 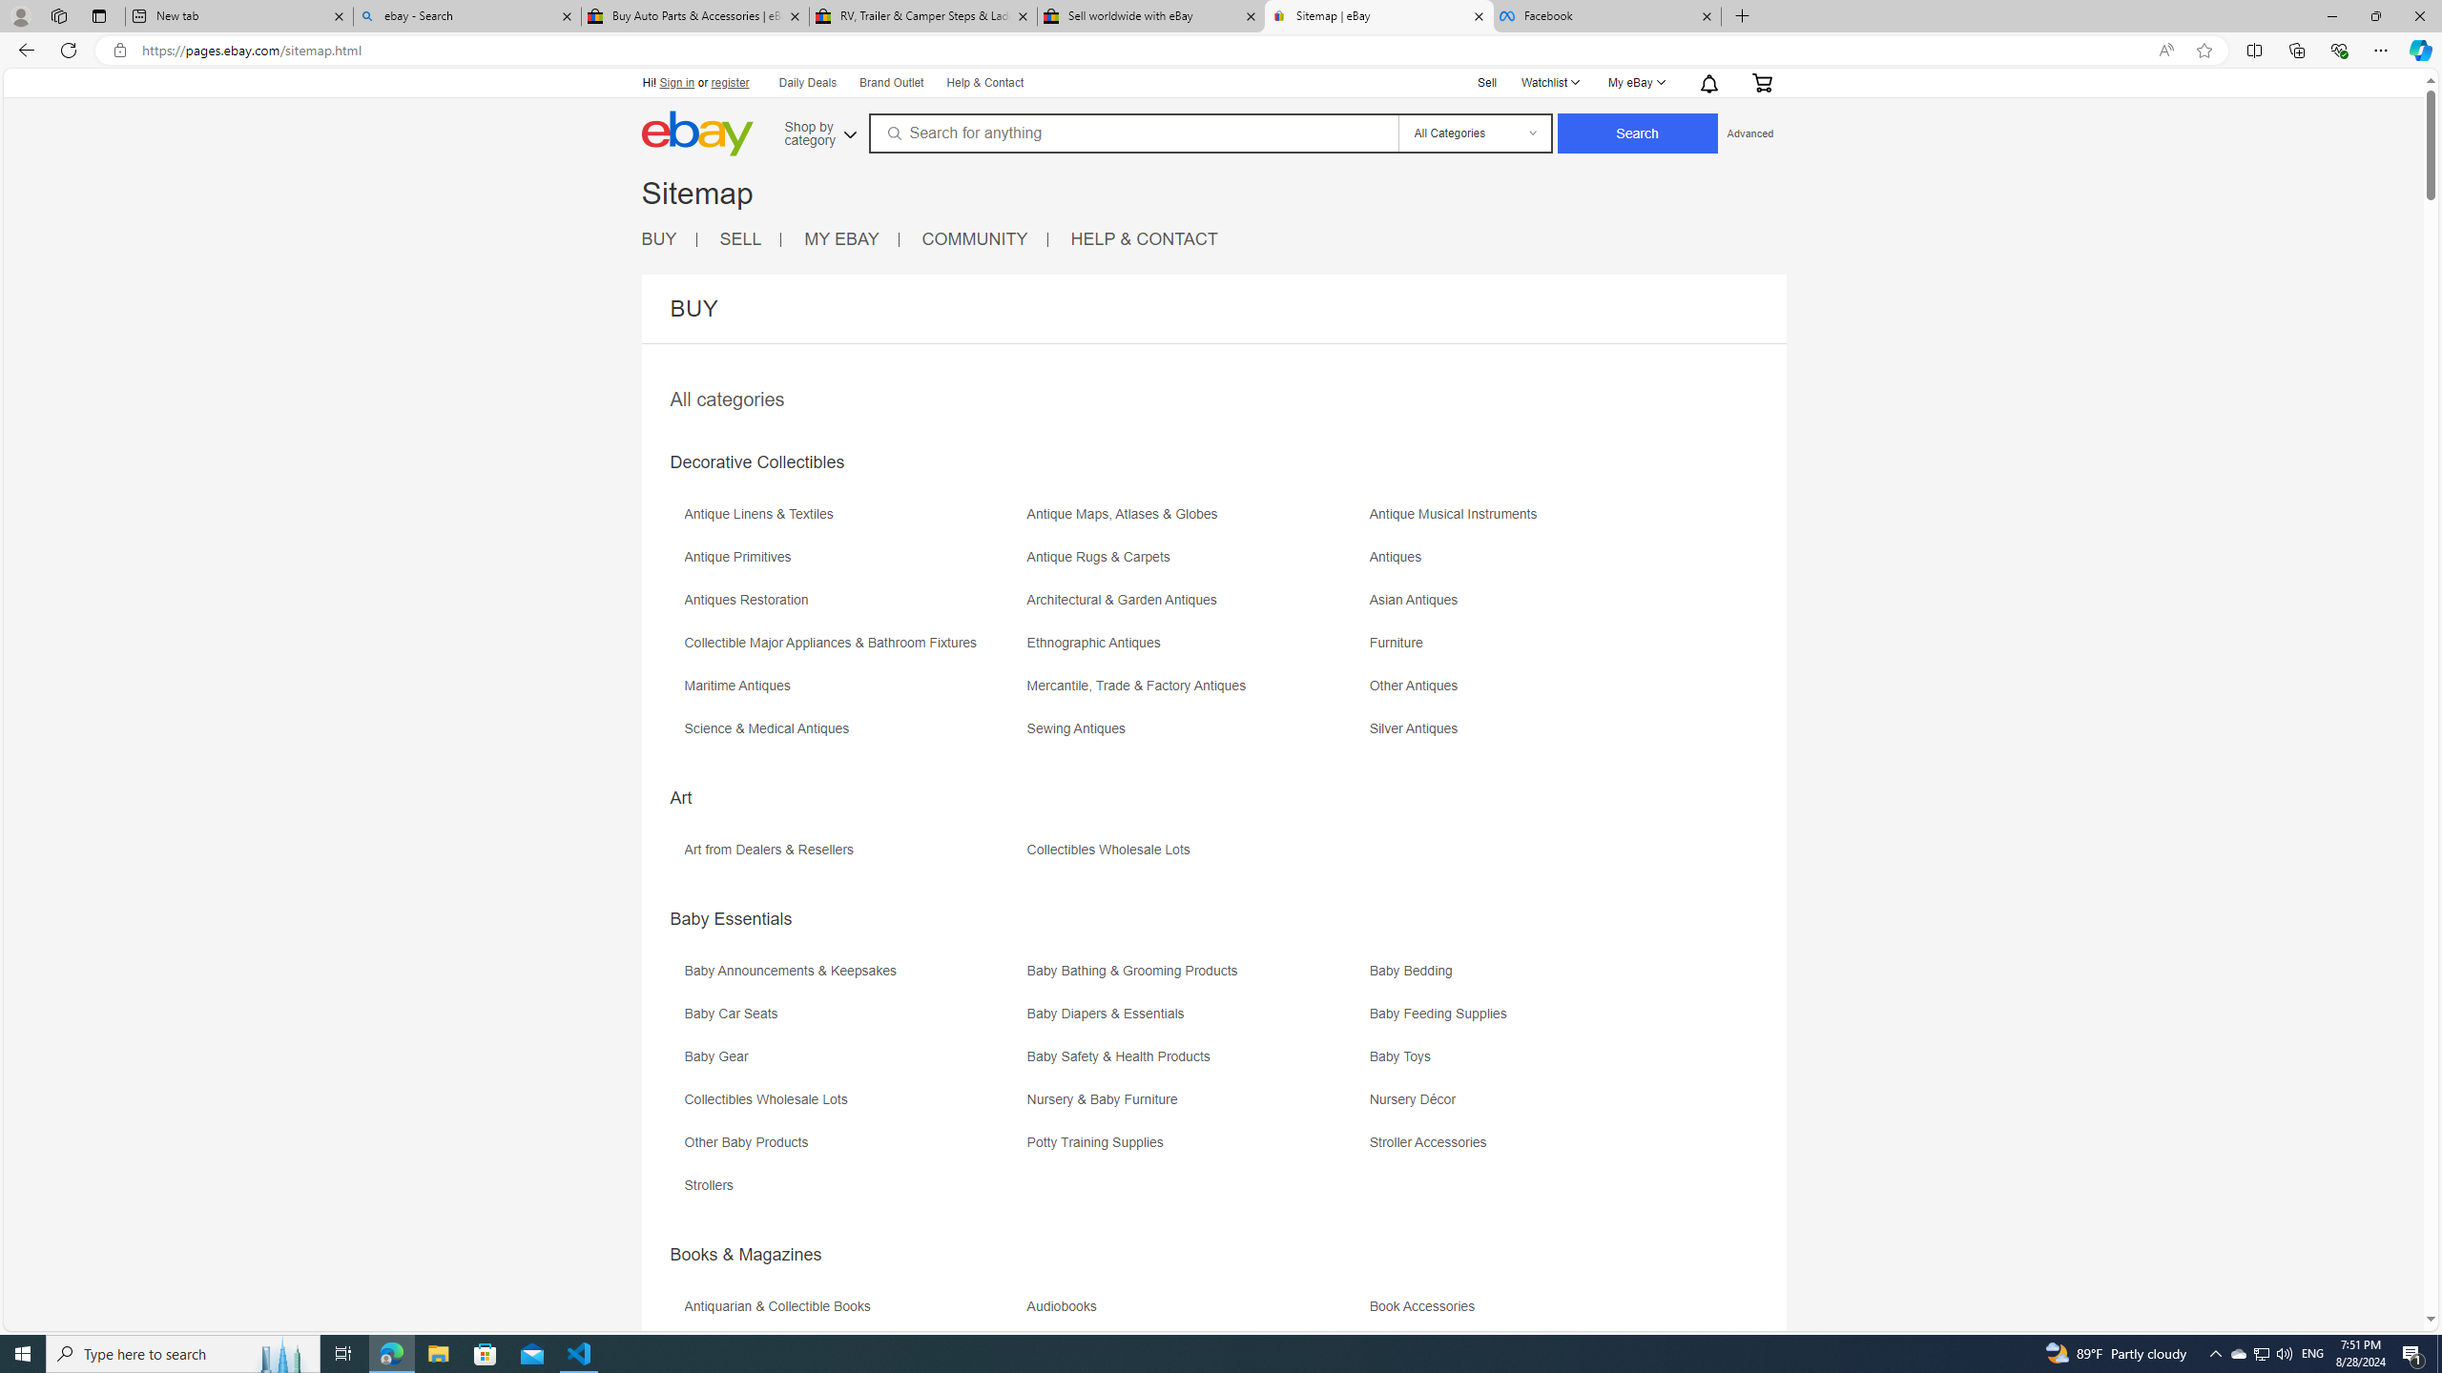 I want to click on Search for anything, so click(x=1132, y=133).